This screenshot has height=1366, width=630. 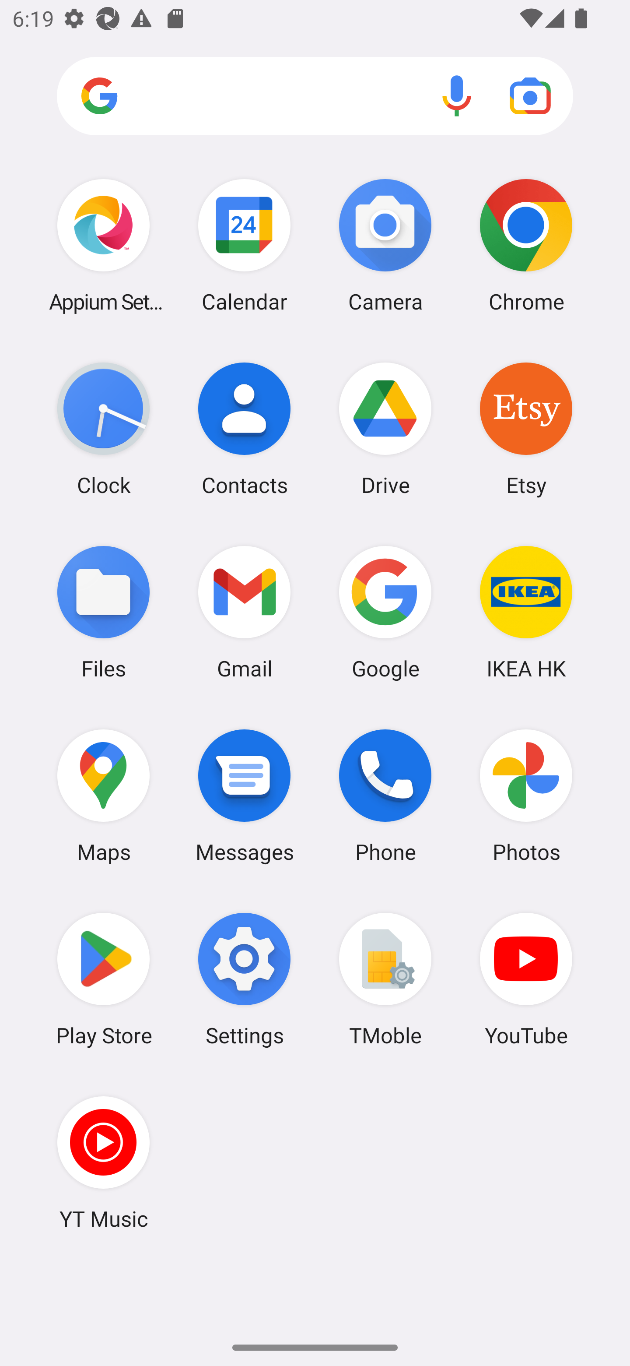 I want to click on Voice search, so click(x=457, y=95).